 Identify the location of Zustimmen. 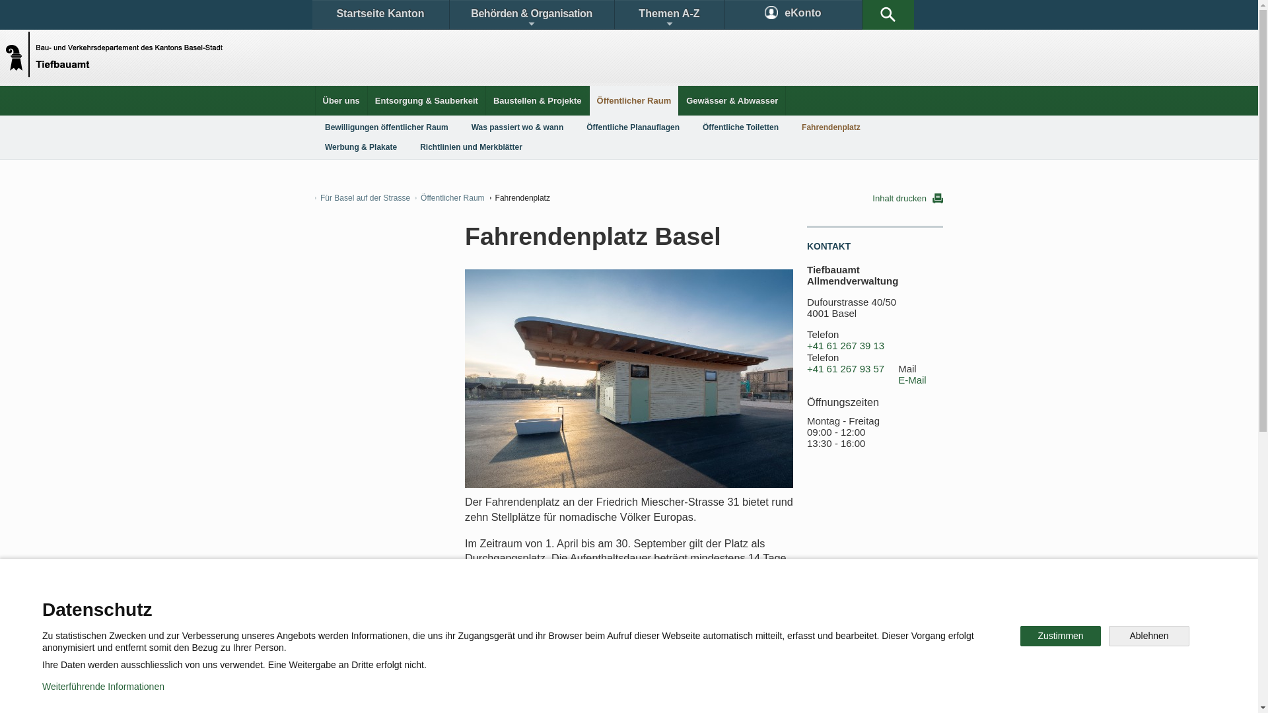
(1061, 636).